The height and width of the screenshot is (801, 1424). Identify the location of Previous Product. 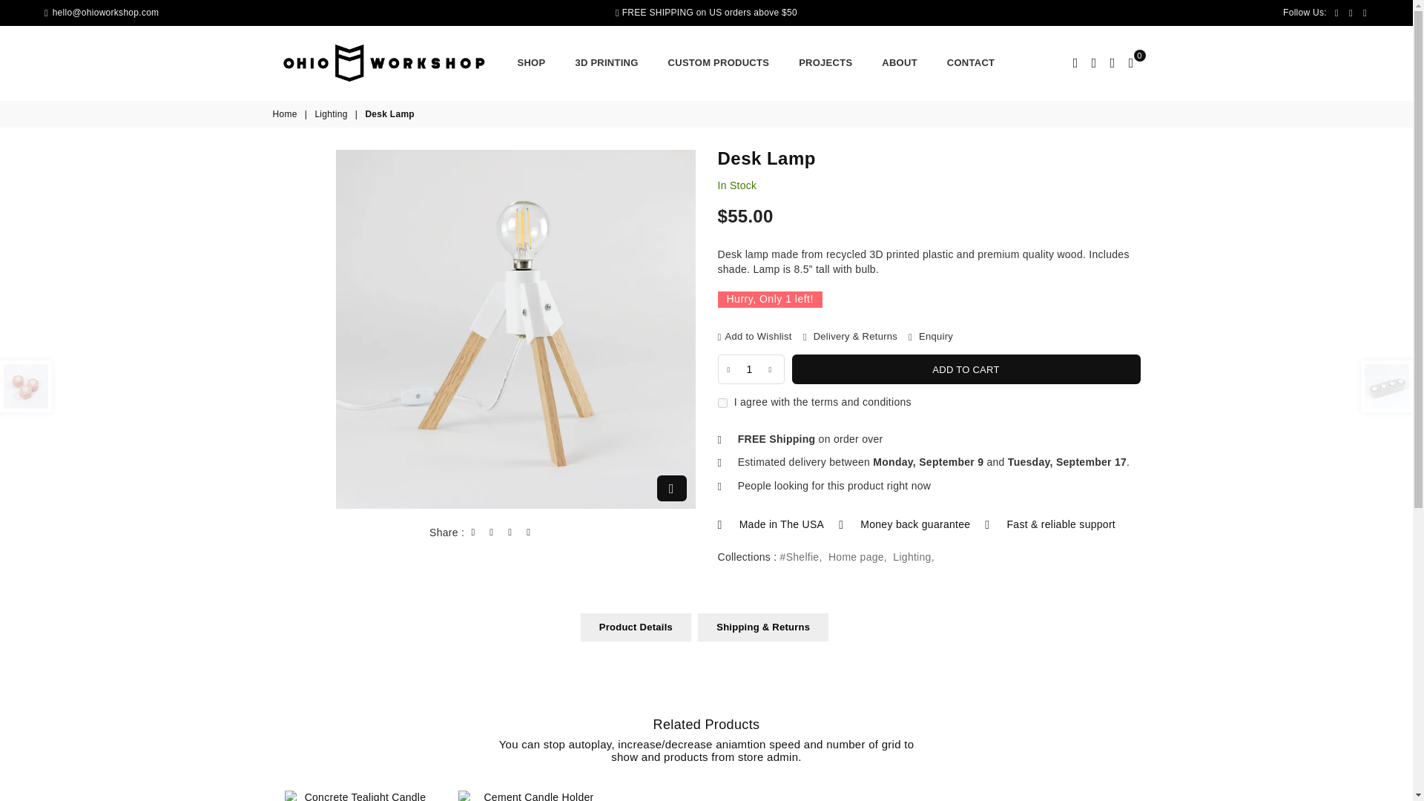
(25, 386).